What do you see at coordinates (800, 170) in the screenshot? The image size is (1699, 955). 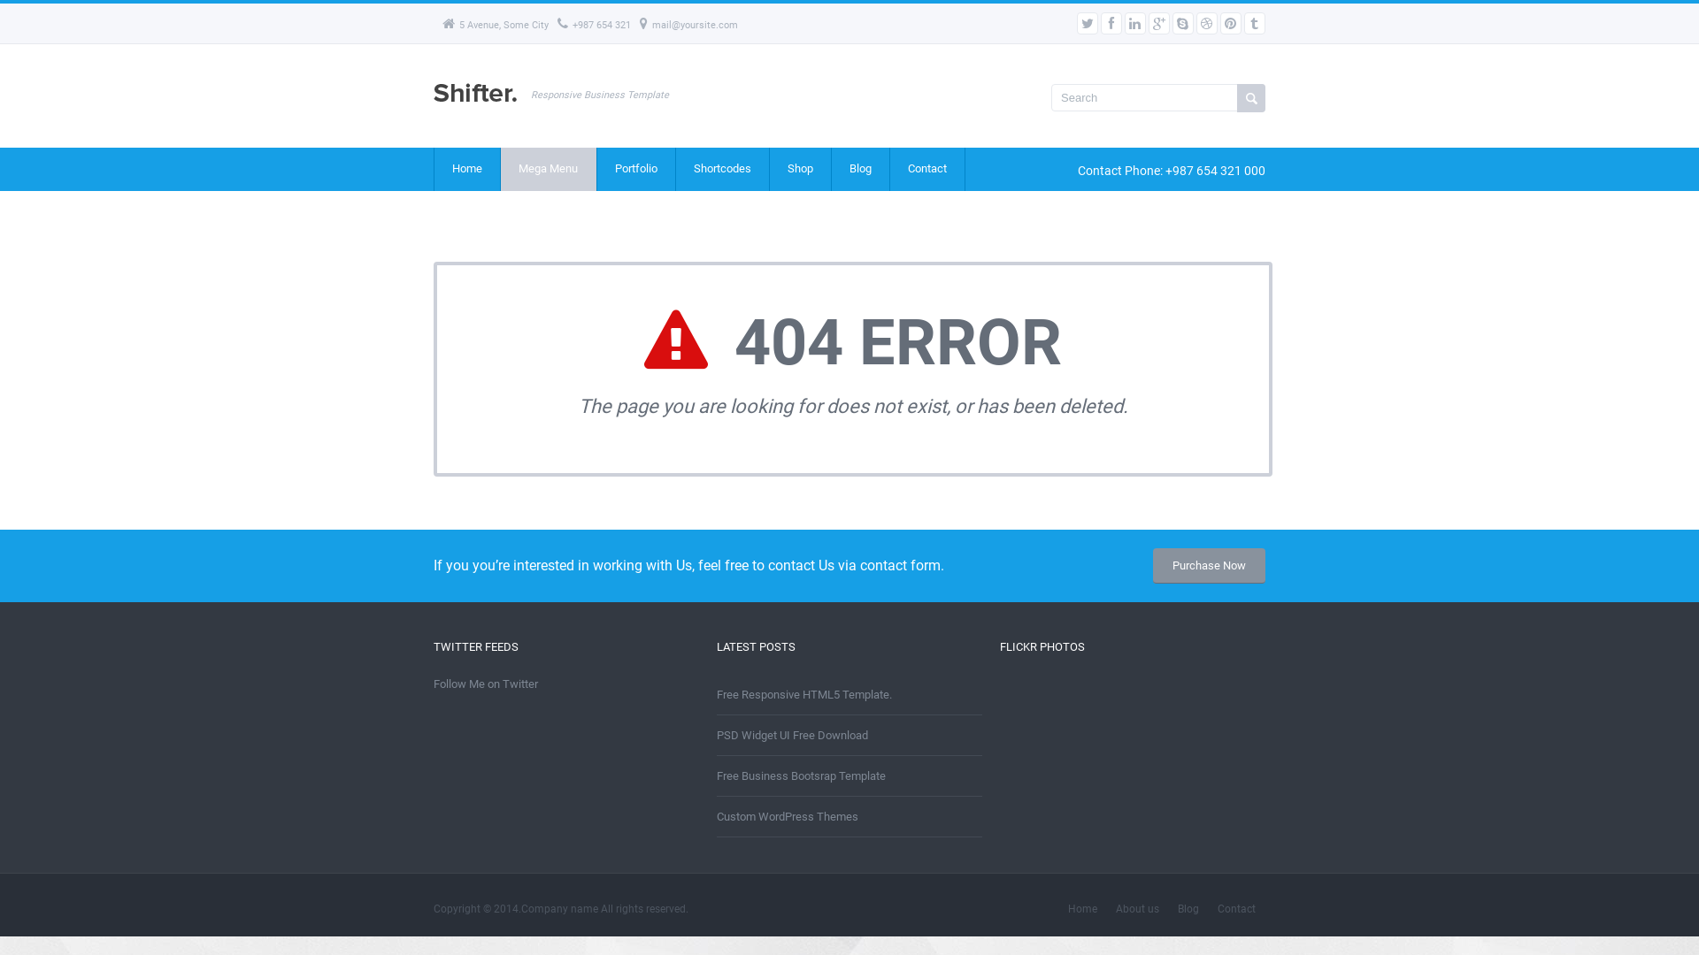 I see `Shop` at bounding box center [800, 170].